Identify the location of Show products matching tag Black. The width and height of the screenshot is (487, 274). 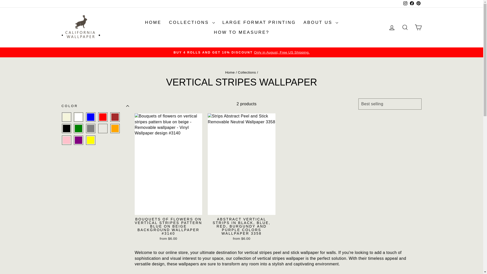
(66, 128).